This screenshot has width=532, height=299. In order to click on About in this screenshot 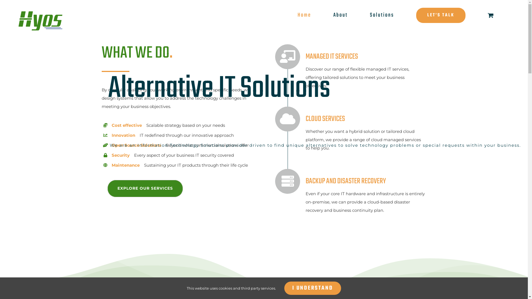, I will do `click(341, 15)`.